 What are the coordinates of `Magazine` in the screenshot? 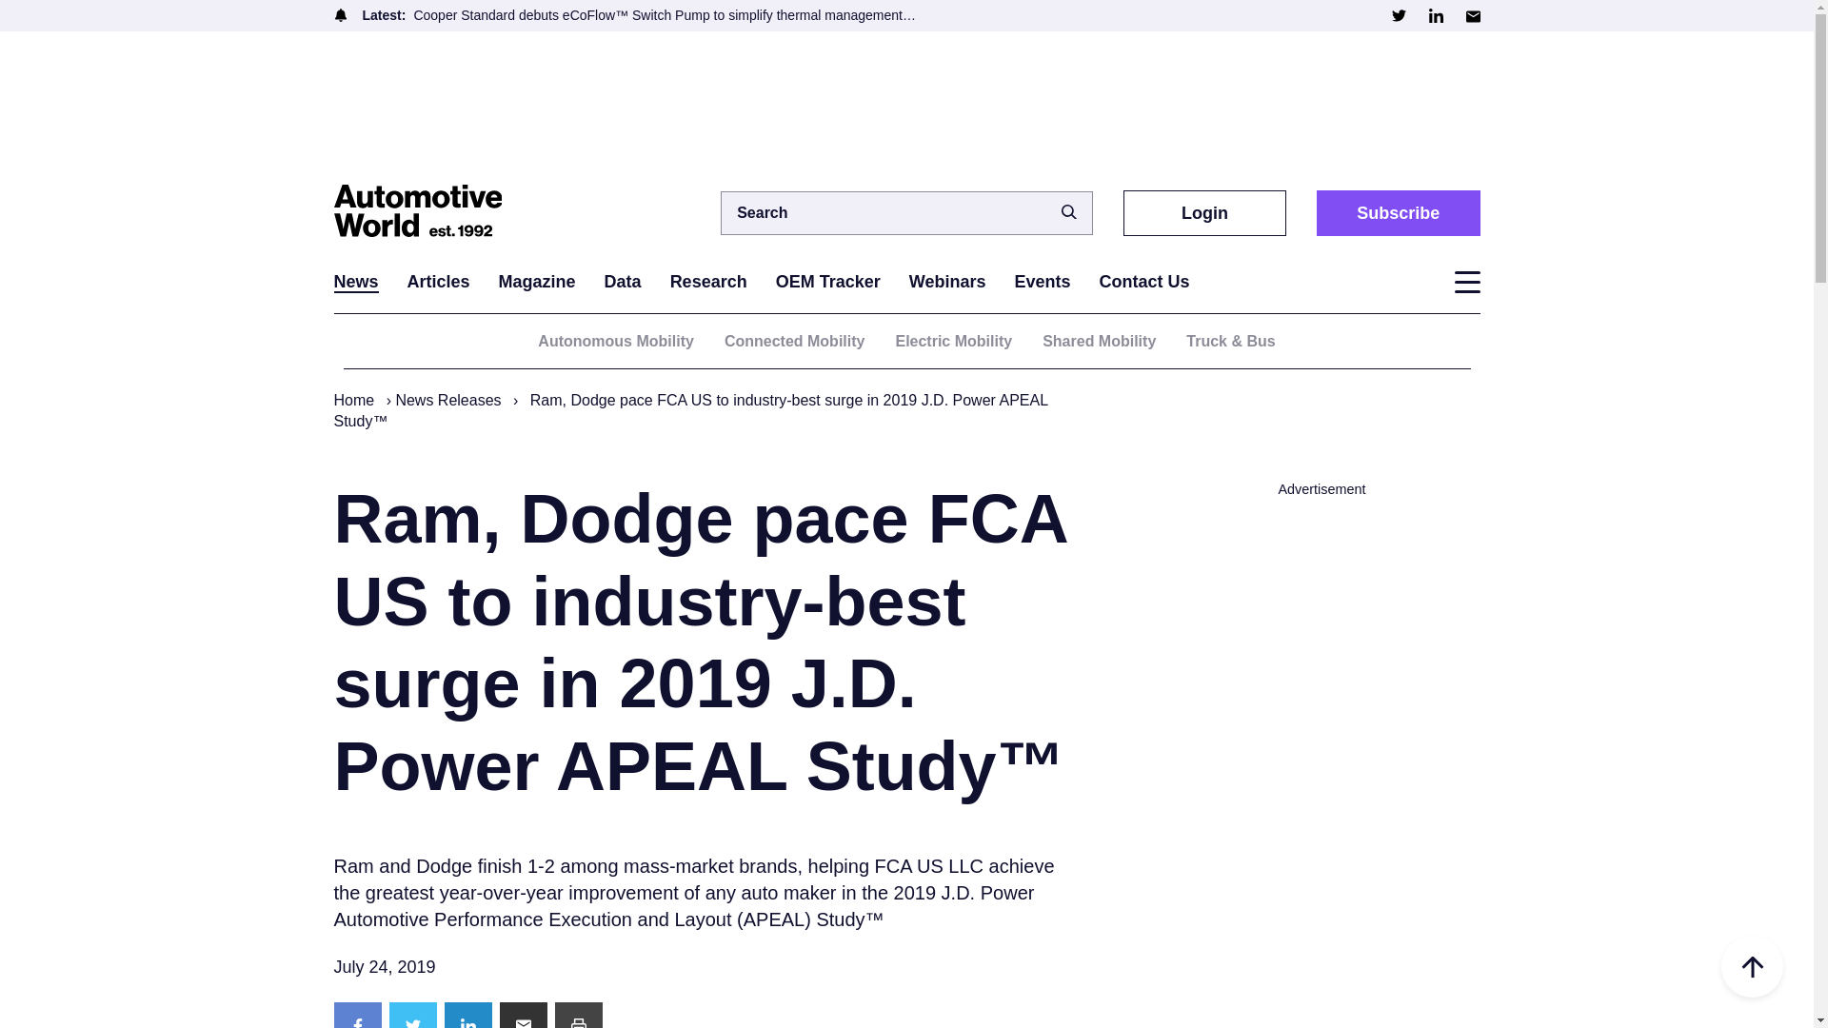 It's located at (537, 282).